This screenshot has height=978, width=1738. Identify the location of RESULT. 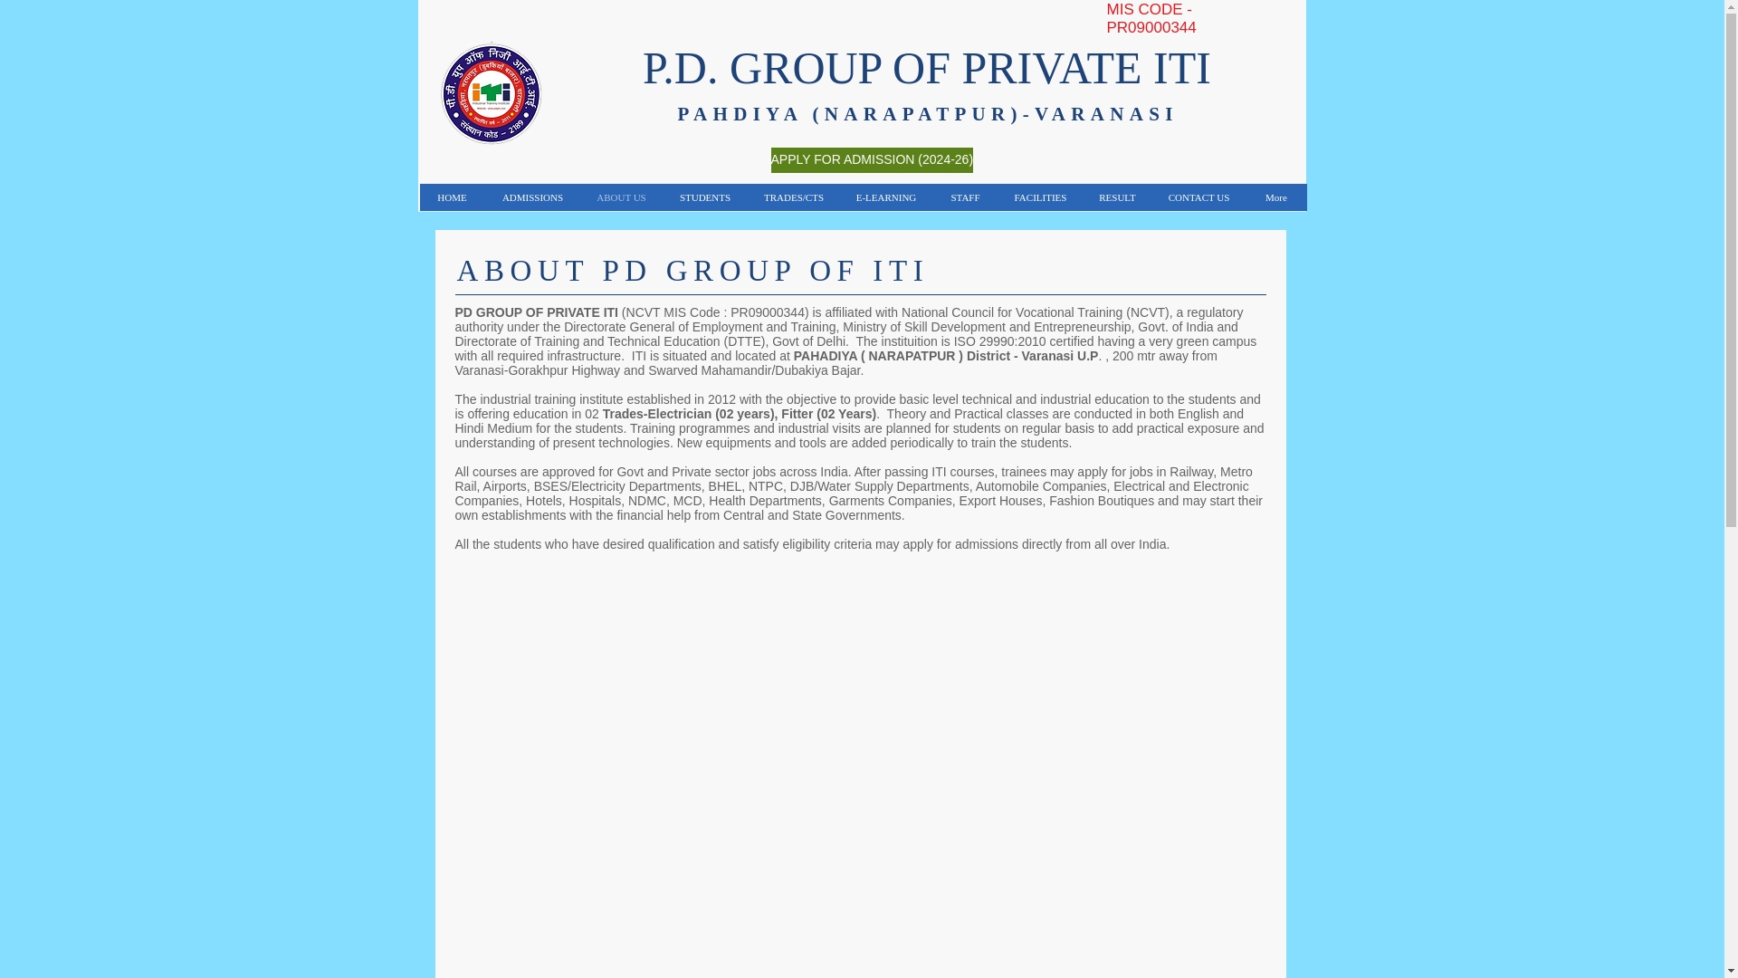
(1117, 197).